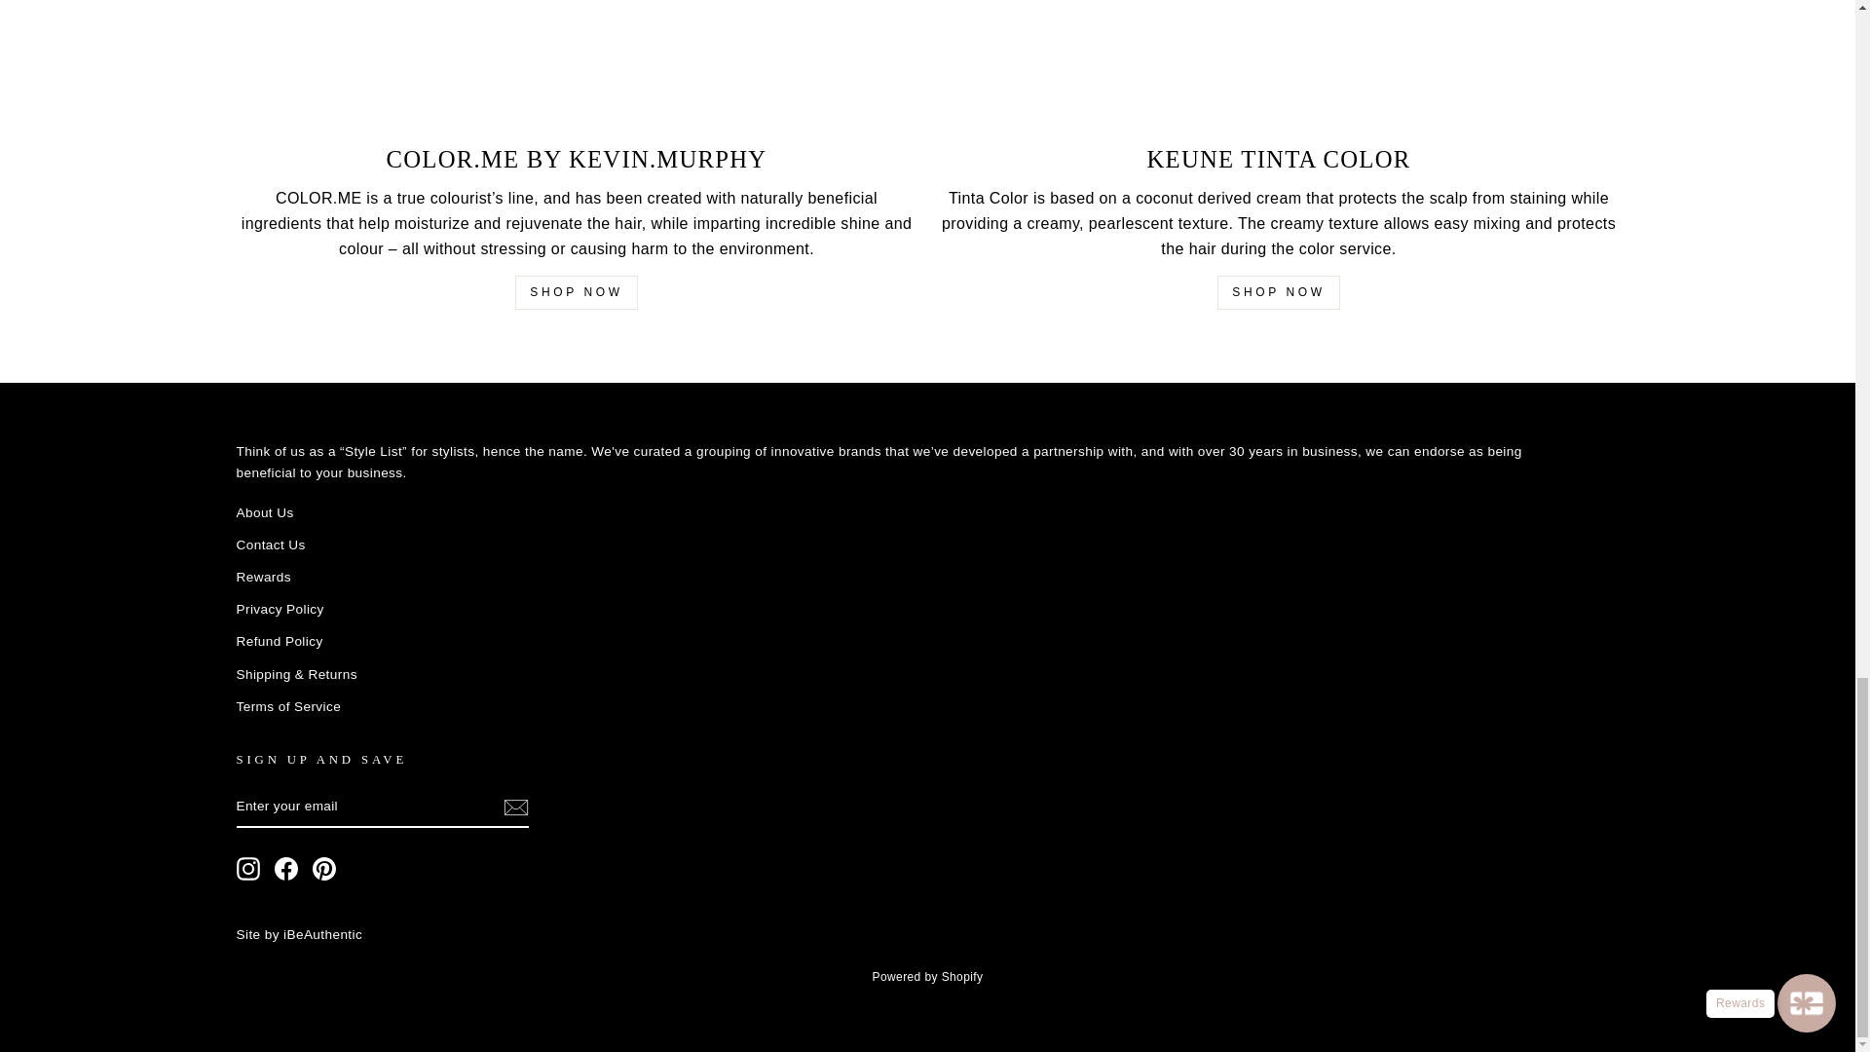 The height and width of the screenshot is (1052, 1870). I want to click on icon-email, so click(514, 807).